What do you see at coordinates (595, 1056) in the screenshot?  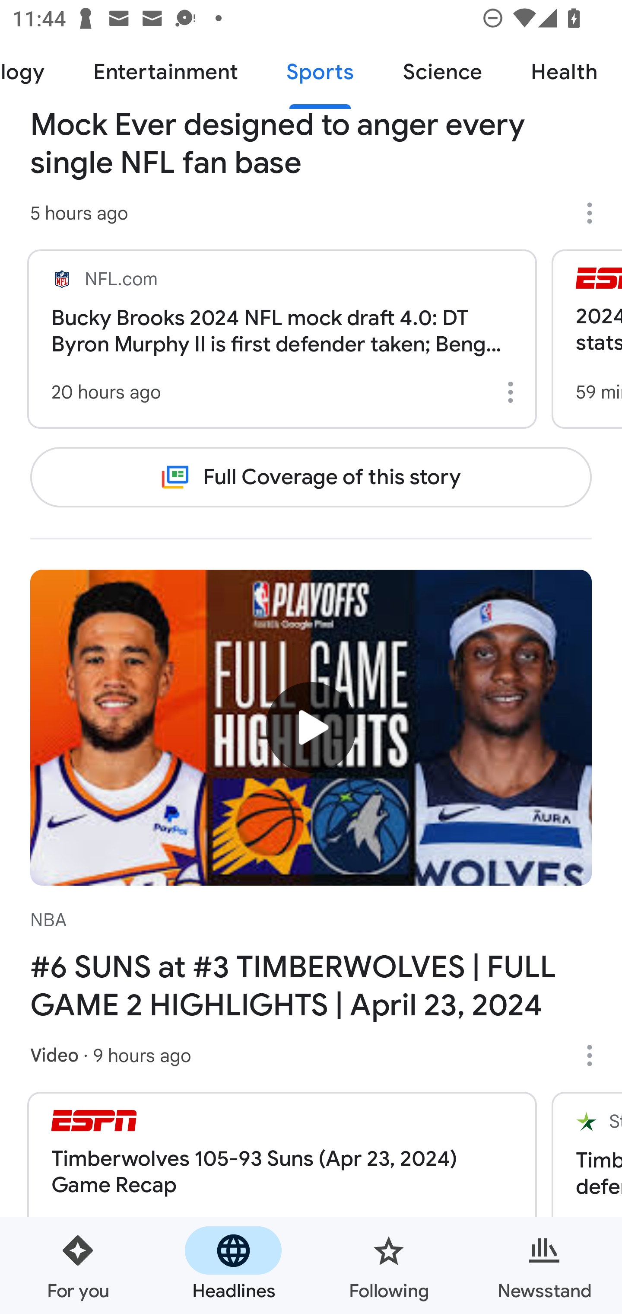 I see `More options` at bounding box center [595, 1056].